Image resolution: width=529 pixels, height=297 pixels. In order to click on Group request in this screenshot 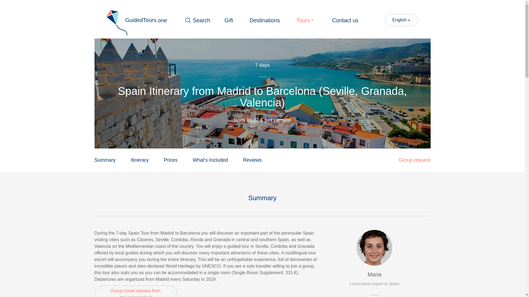, I will do `click(264, 20)`.